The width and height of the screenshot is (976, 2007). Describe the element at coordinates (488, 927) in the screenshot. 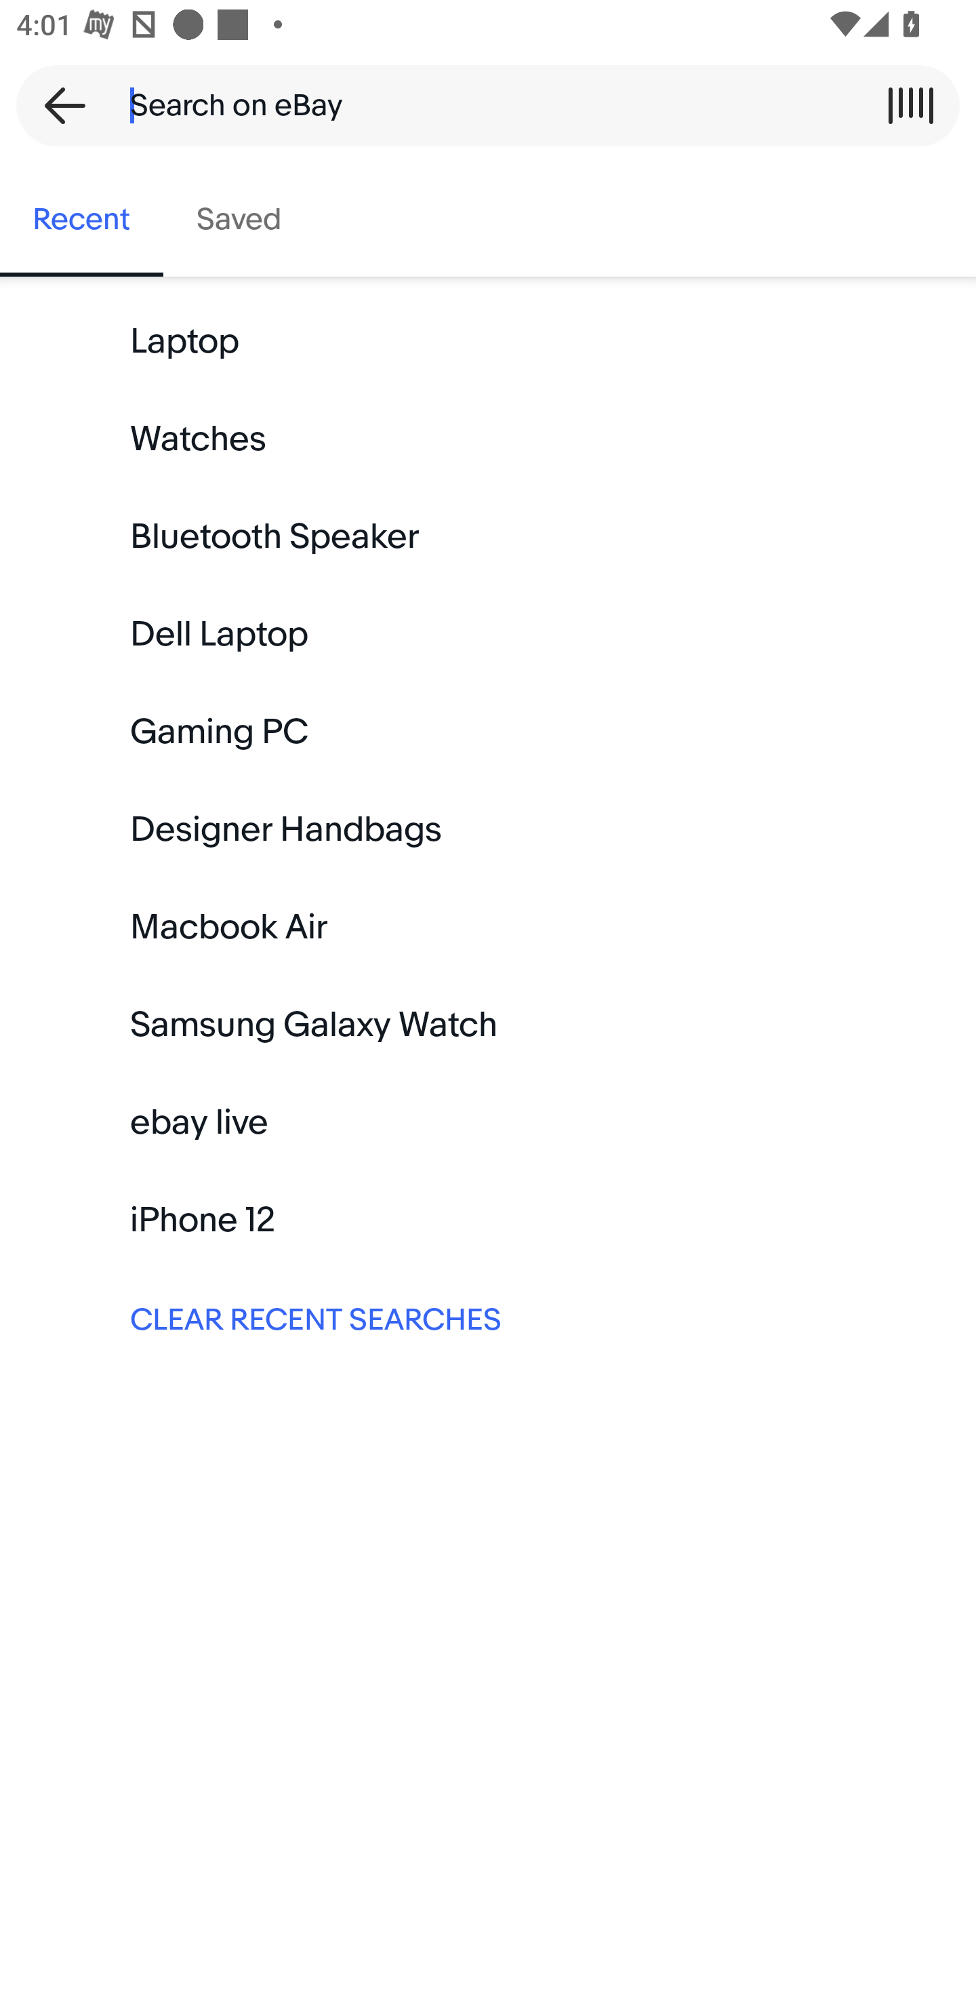

I see `Macbook Air Keyword search Macbook Air:` at that location.